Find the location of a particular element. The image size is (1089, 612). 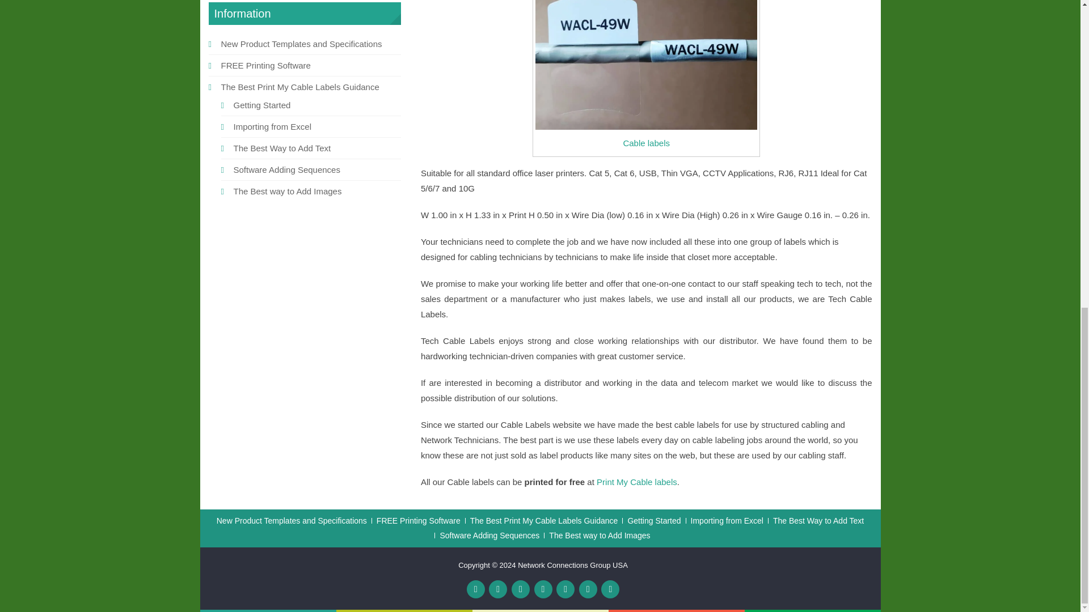

Print My Cable labels is located at coordinates (637, 482).